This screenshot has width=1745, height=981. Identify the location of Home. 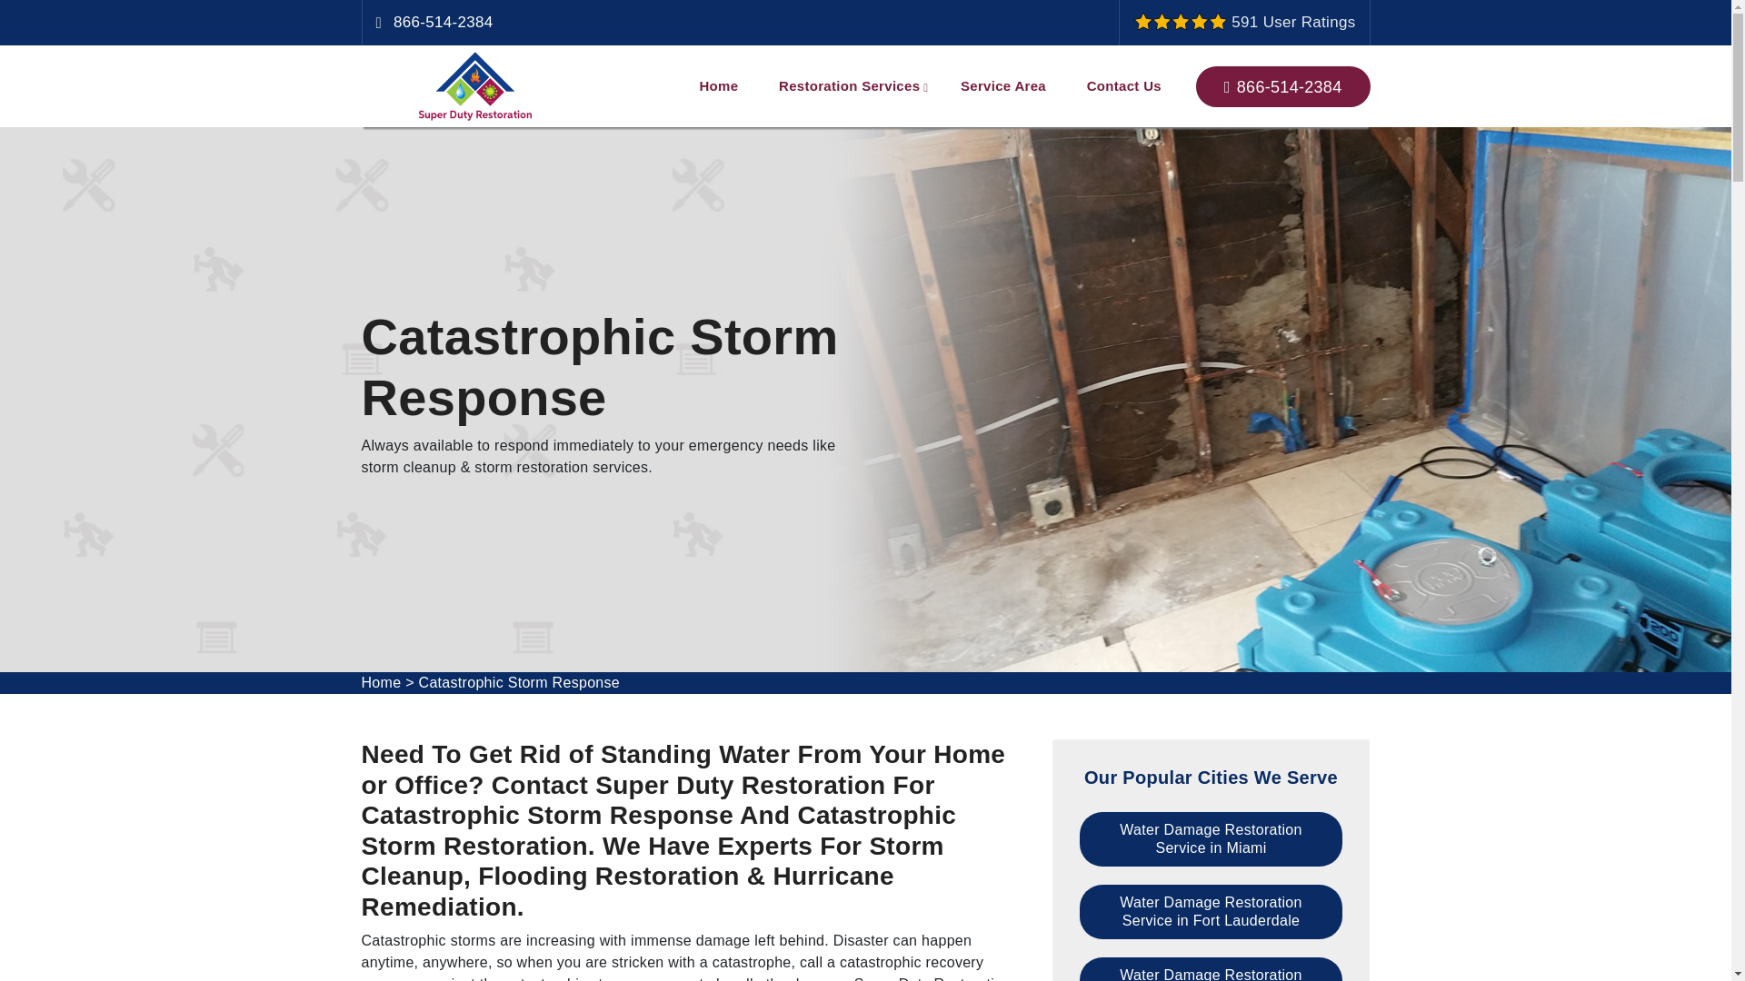
(718, 85).